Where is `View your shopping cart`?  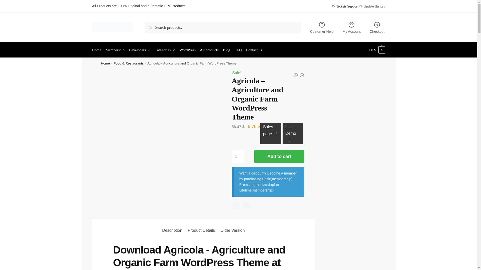 View your shopping cart is located at coordinates (376, 50).